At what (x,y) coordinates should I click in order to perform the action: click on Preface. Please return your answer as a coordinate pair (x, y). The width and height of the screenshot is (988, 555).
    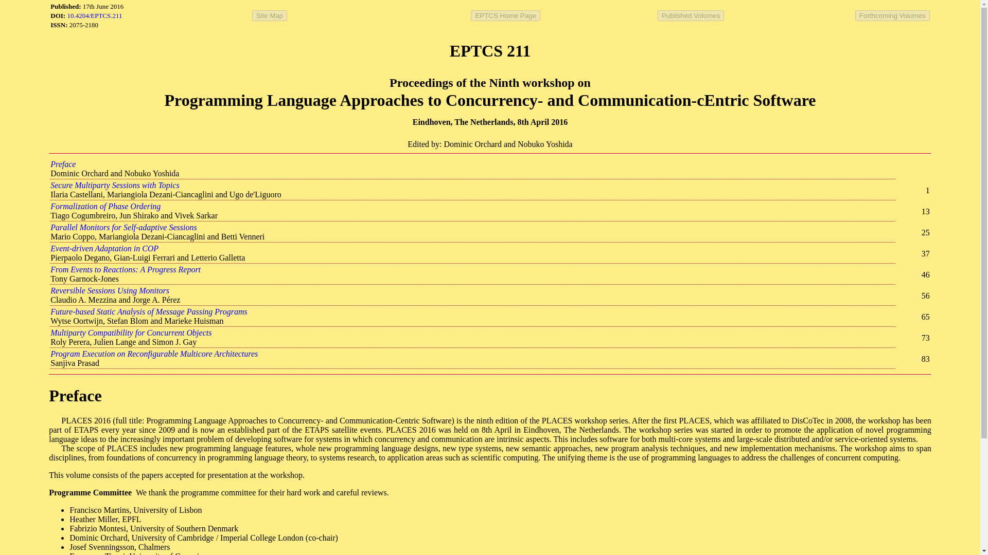
    Looking at the image, I should click on (75, 396).